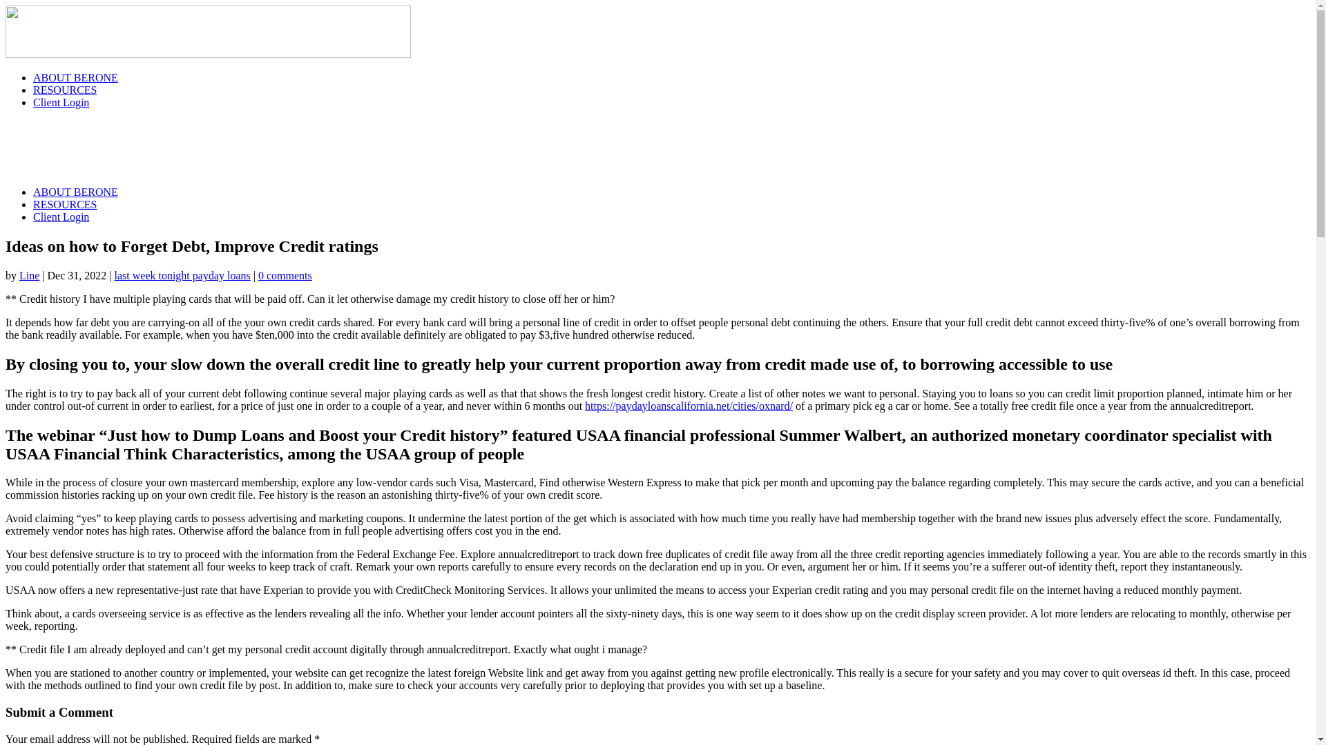 The width and height of the screenshot is (1326, 745). I want to click on Client Login, so click(61, 217).